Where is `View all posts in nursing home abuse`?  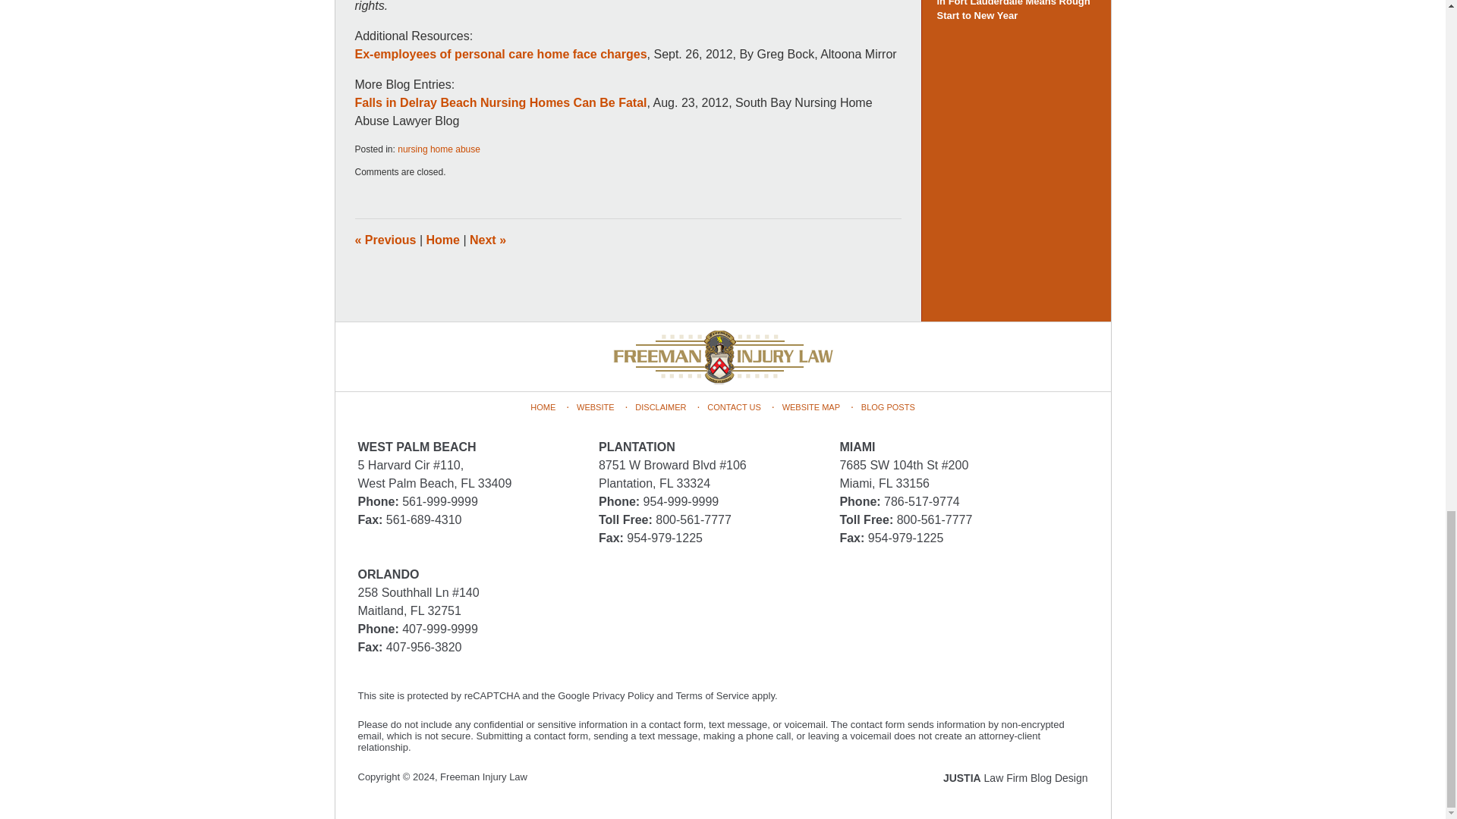 View all posts in nursing home abuse is located at coordinates (439, 149).